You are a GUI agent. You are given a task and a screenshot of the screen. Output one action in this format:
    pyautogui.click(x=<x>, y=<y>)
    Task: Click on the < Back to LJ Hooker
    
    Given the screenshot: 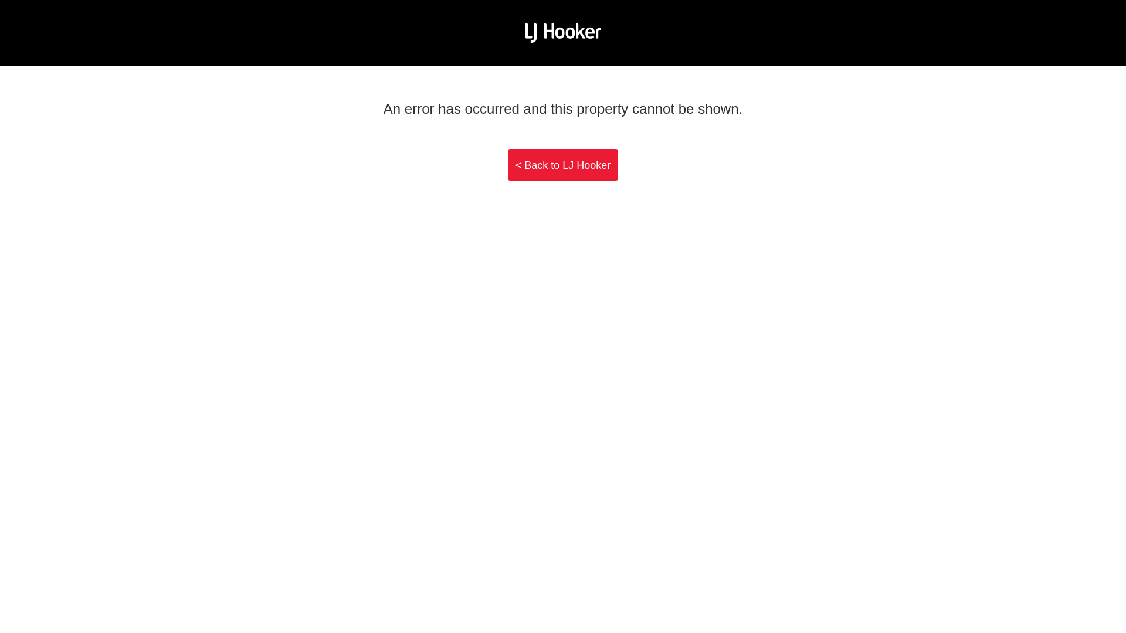 What is the action you would take?
    pyautogui.click(x=563, y=165)
    